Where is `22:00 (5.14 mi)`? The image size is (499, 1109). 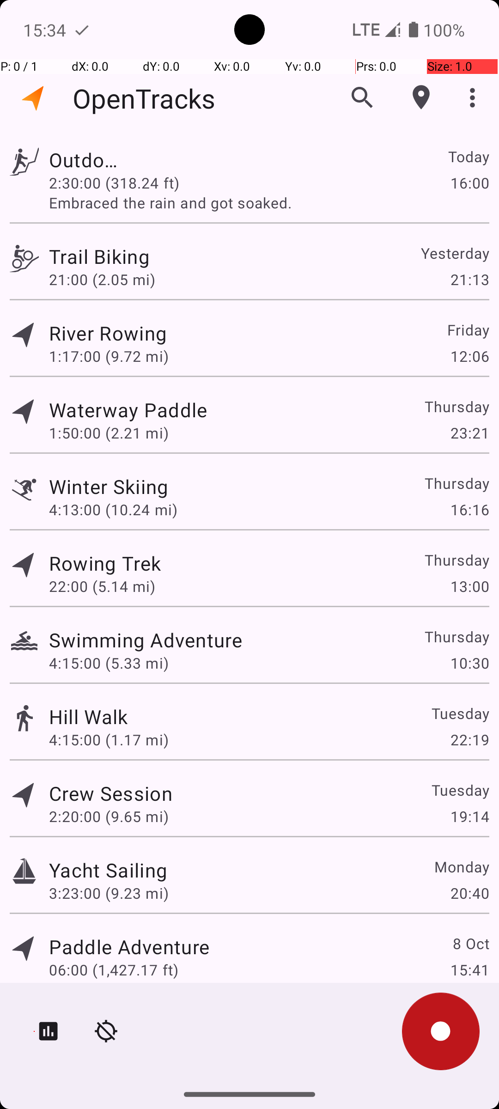
22:00 (5.14 mi) is located at coordinates (102, 586).